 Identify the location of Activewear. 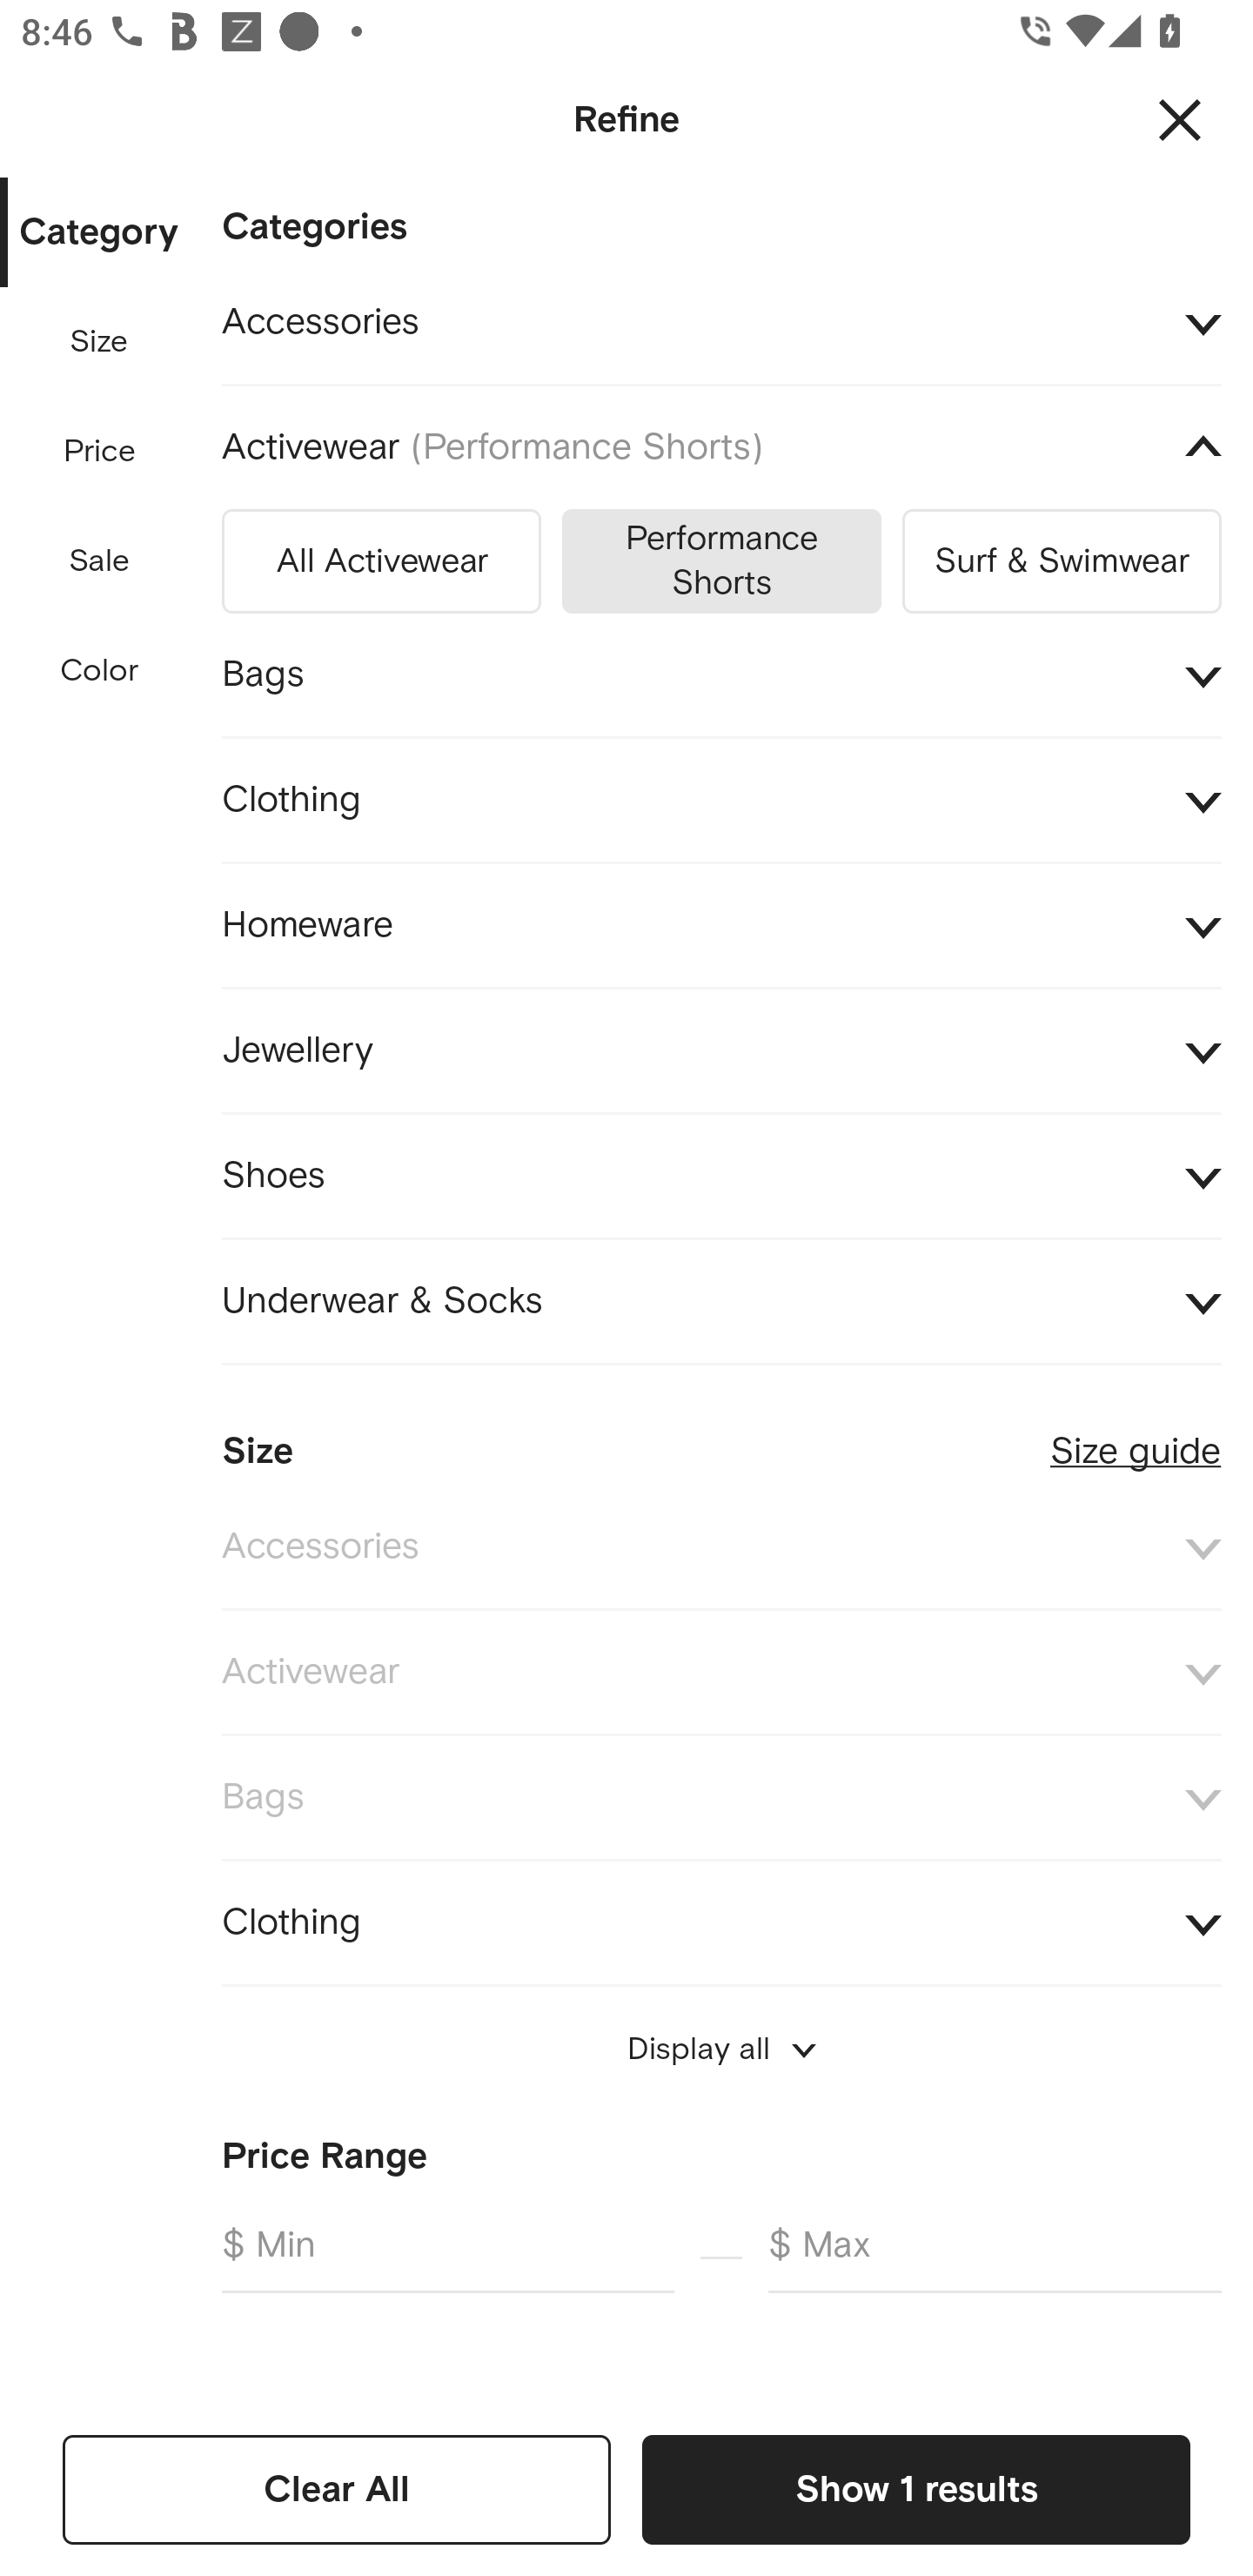
(721, 1673).